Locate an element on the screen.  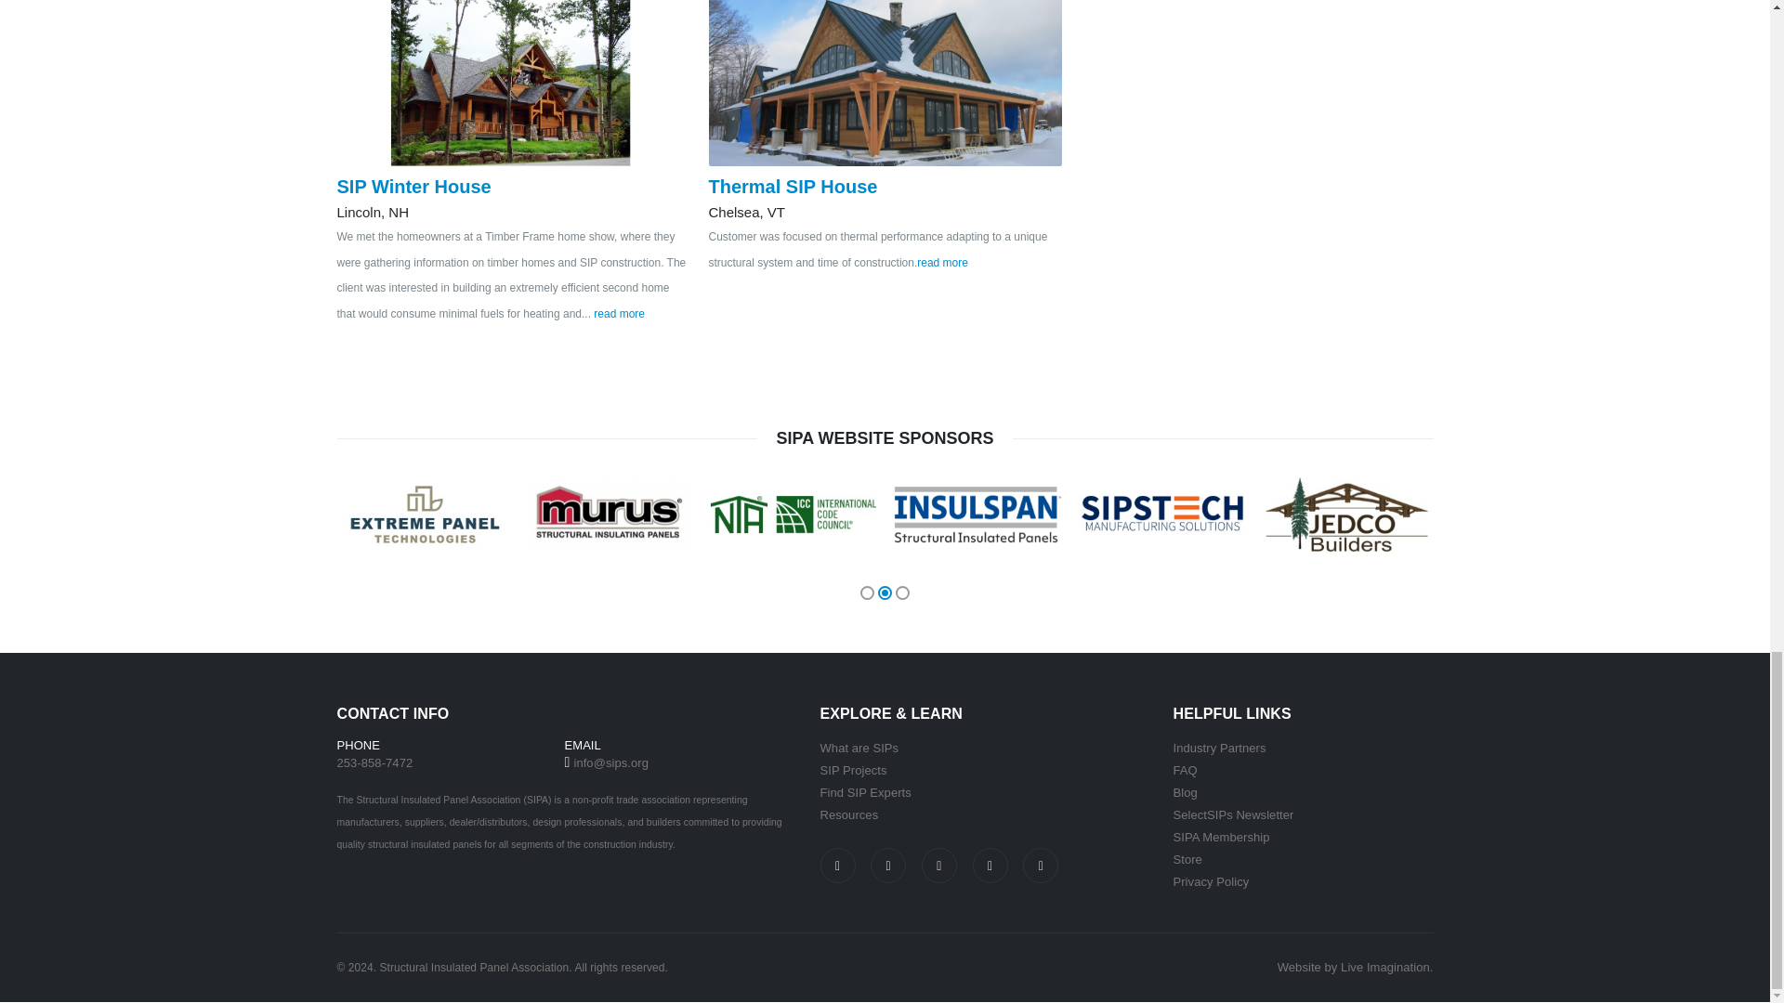
Instagram is located at coordinates (888, 866).